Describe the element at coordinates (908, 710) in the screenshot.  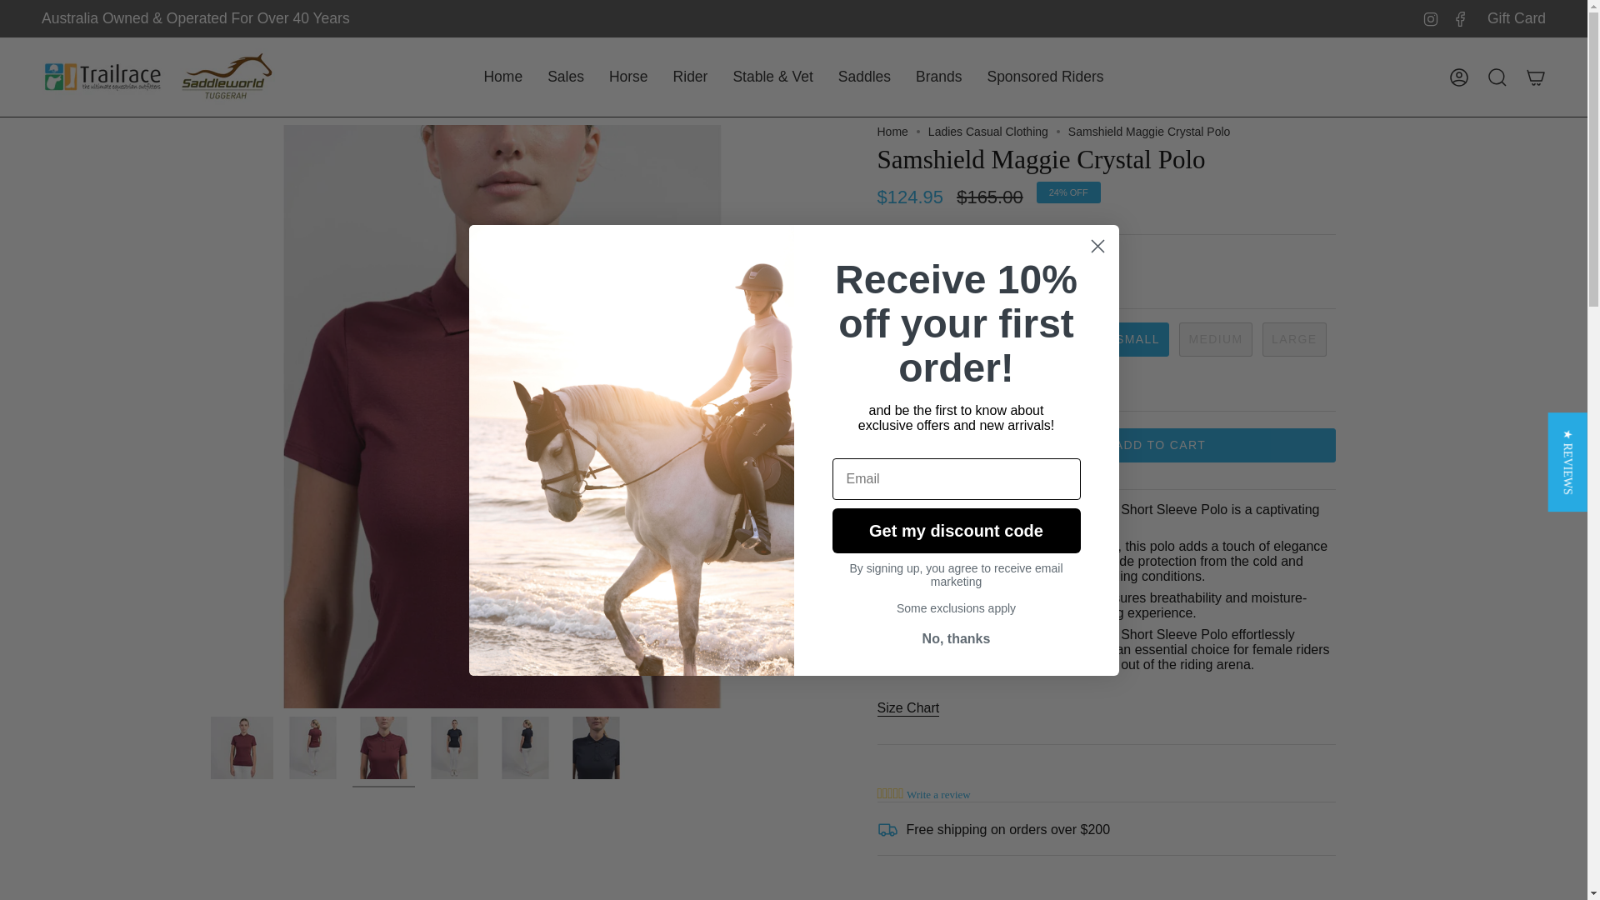
I see `Samshield Ladies Size Chart` at that location.